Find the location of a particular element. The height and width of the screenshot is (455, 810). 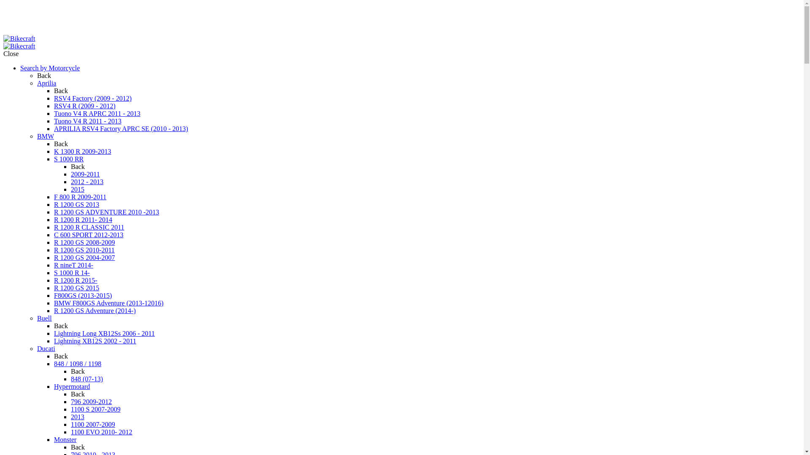

BMW F800GS Adventure (2013-12016) is located at coordinates (109, 303).